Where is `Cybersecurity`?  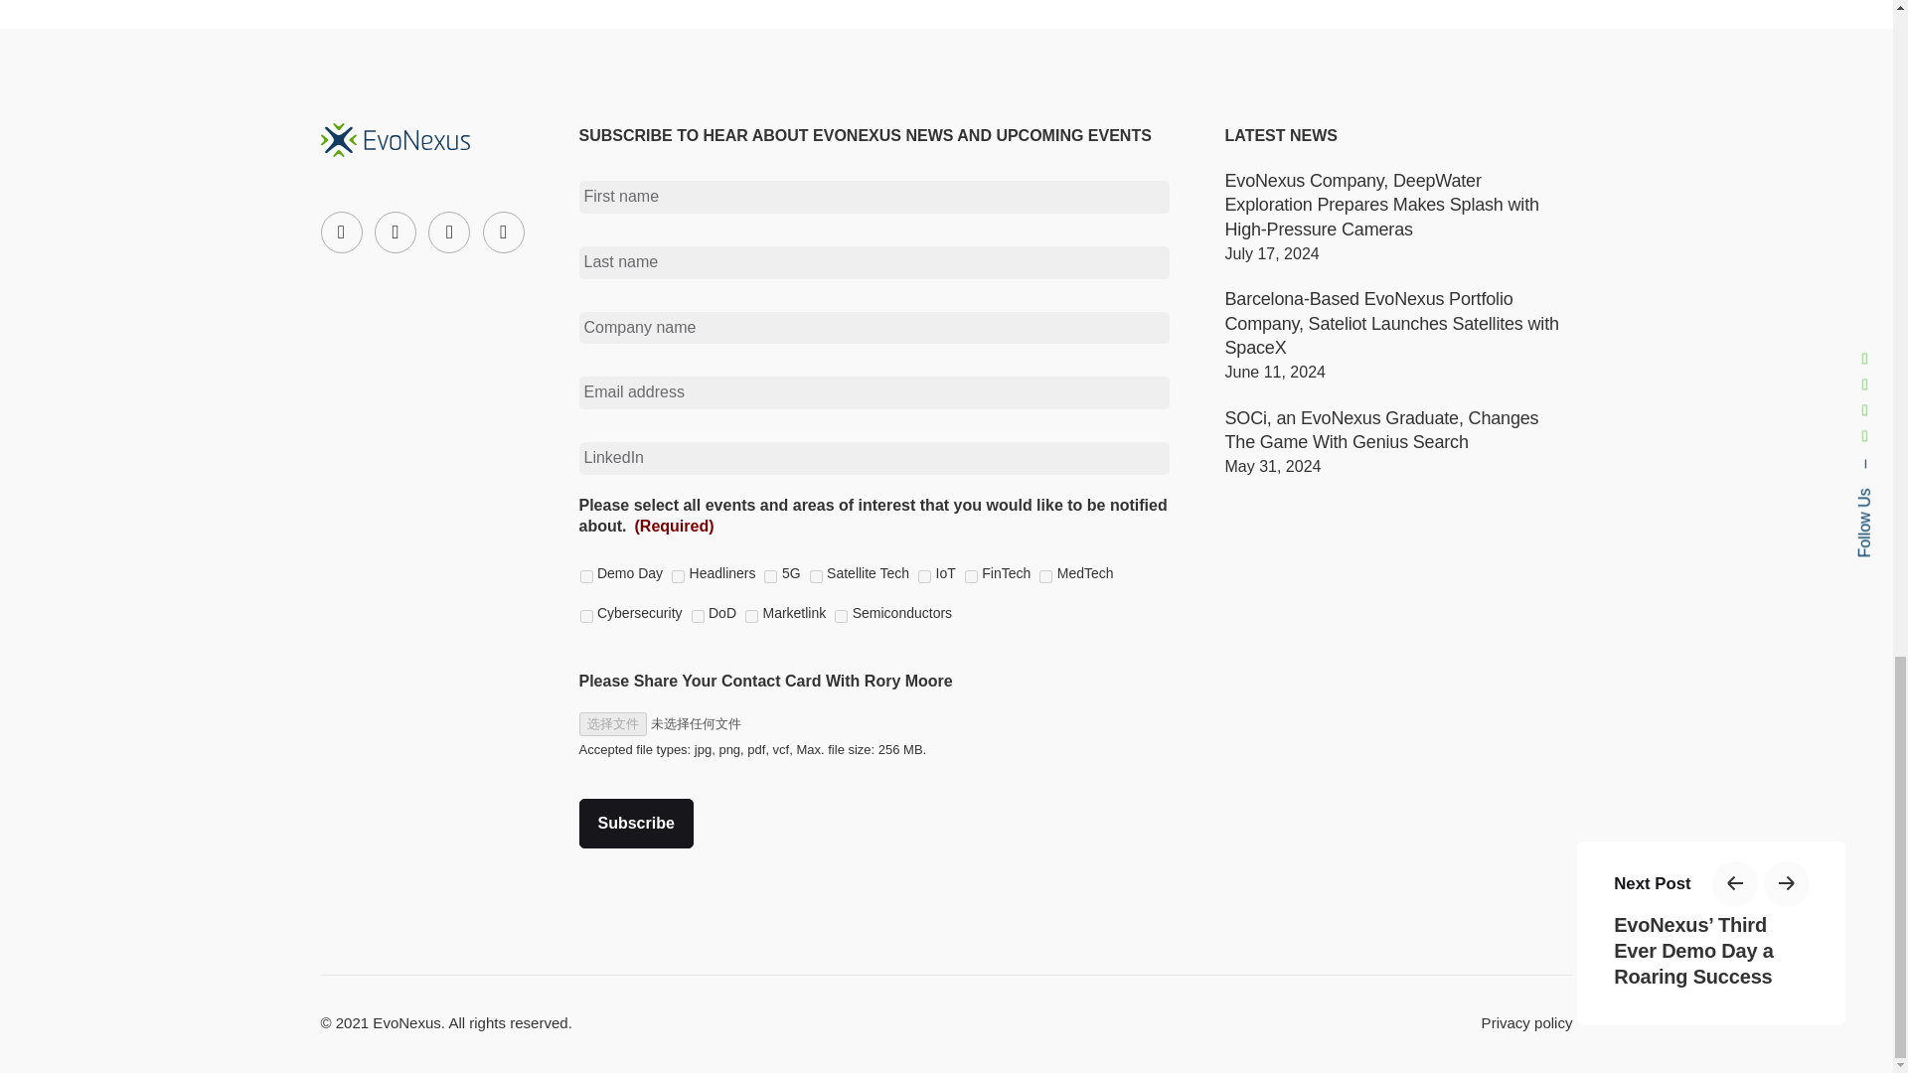
Cybersecurity is located at coordinates (586, 616).